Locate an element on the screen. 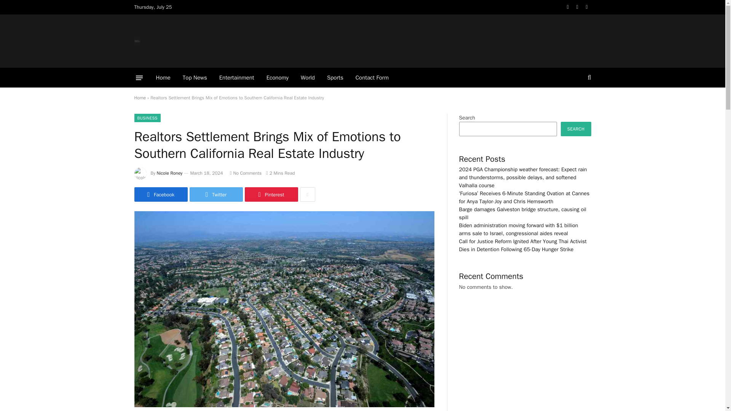 The width and height of the screenshot is (731, 411). Sports is located at coordinates (335, 78).